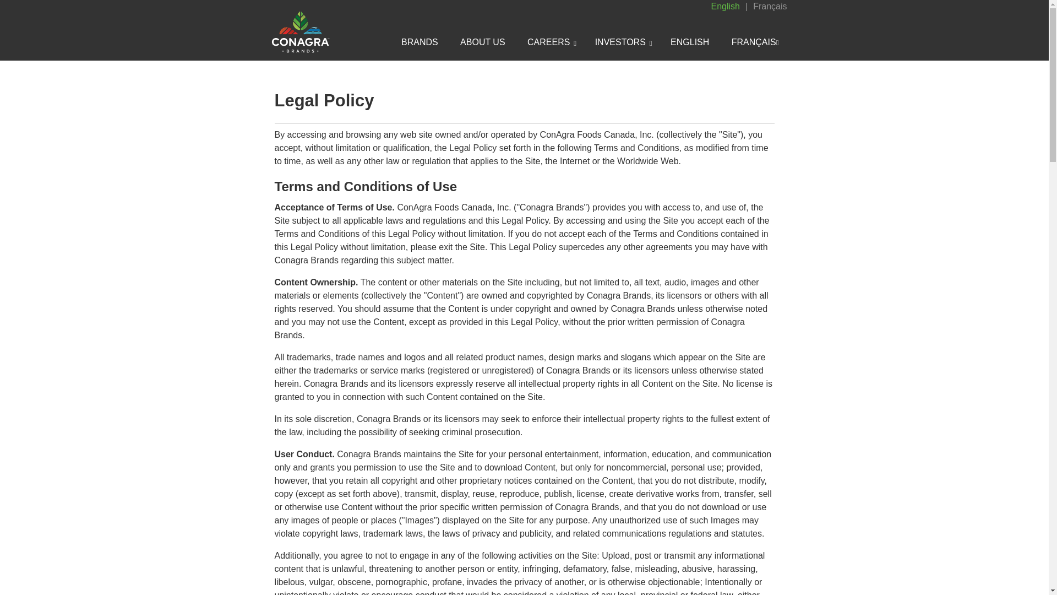 The height and width of the screenshot is (595, 1057). I want to click on CAREERS, so click(550, 44).